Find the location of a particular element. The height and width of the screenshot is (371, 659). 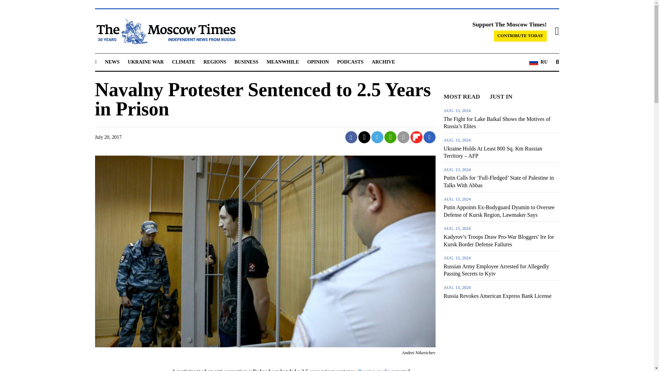

The Moscow Times - Independent News from Russia is located at coordinates (165, 31).